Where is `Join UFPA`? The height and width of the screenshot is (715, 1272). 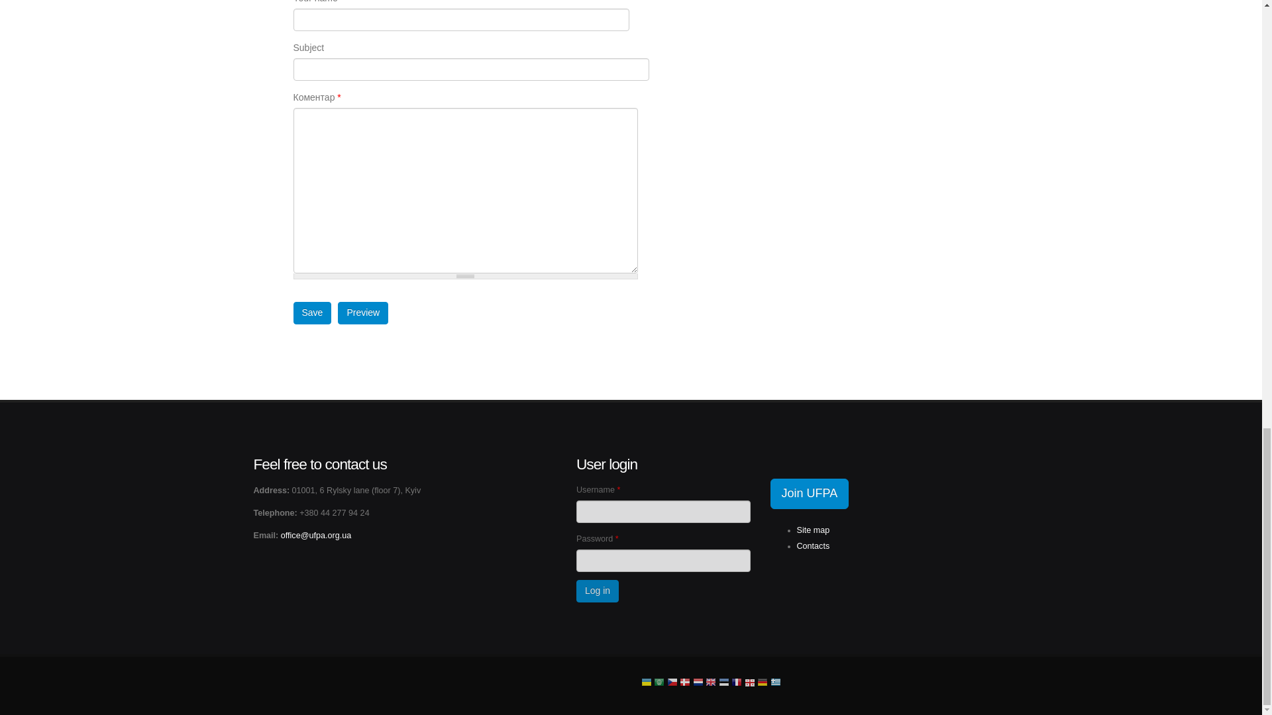
Join UFPA is located at coordinates (808, 493).